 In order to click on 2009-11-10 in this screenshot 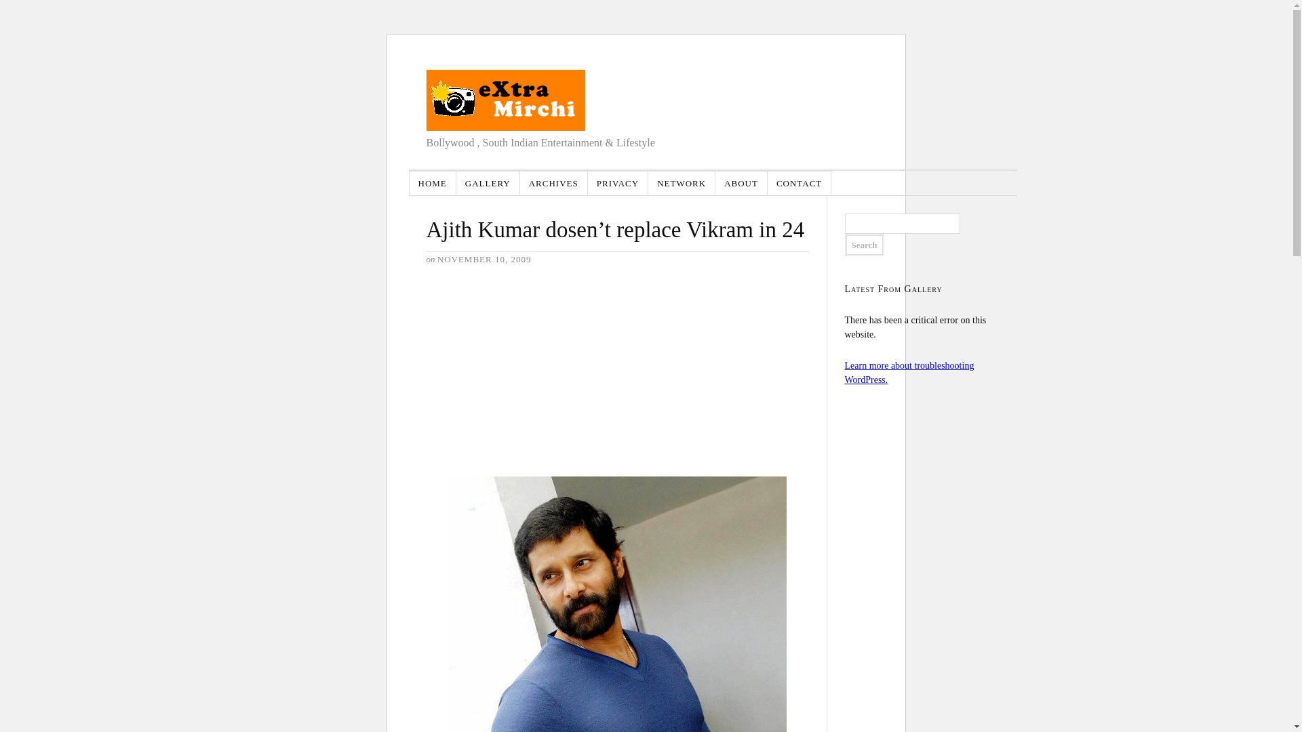, I will do `click(484, 259)`.